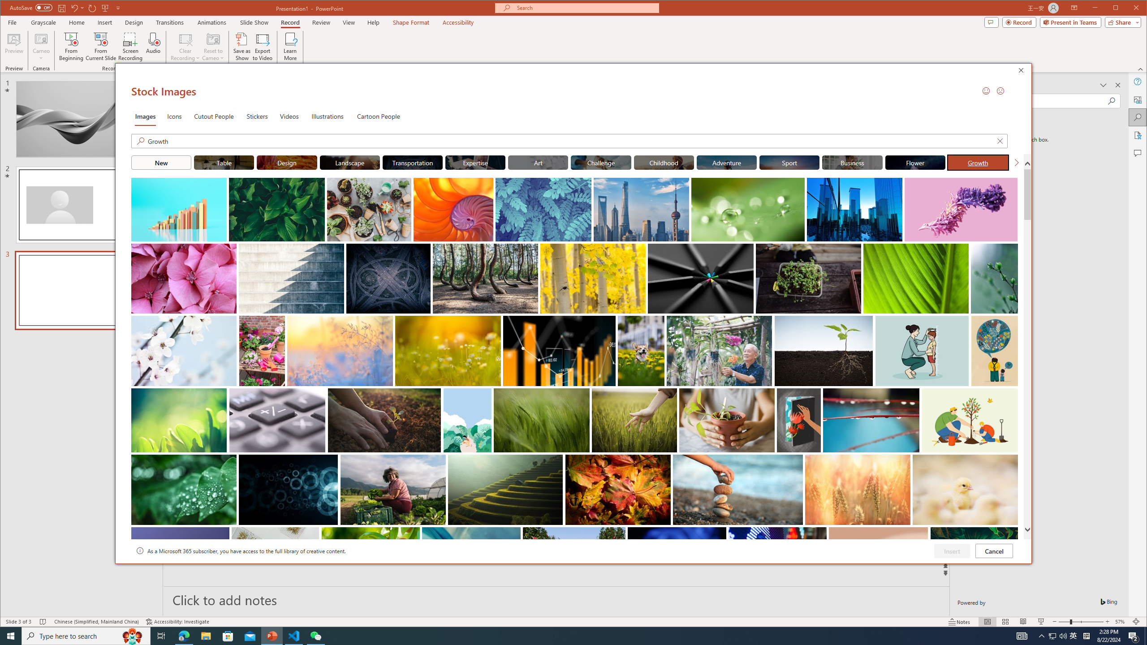  Describe the element at coordinates (206, 636) in the screenshot. I see `File Explorer` at that location.